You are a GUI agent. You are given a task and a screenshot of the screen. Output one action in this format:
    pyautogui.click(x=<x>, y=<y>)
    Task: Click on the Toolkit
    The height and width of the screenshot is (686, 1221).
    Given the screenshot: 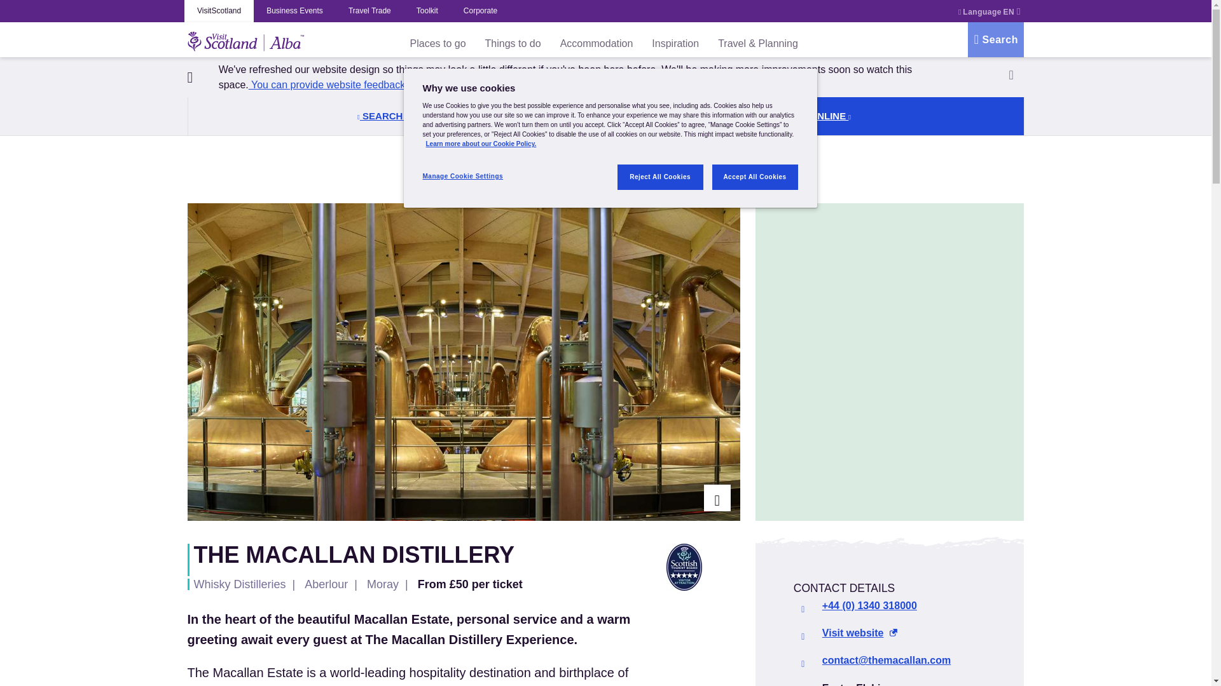 What is the action you would take?
    pyautogui.click(x=427, y=11)
    